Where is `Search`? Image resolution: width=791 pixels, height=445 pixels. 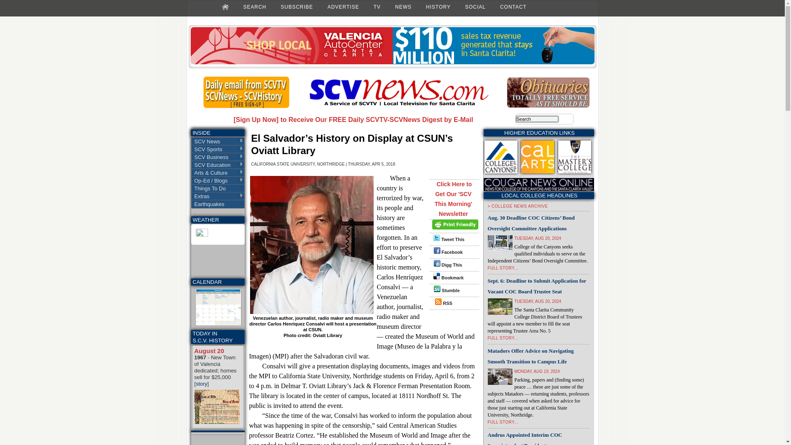 Search is located at coordinates (537, 119).